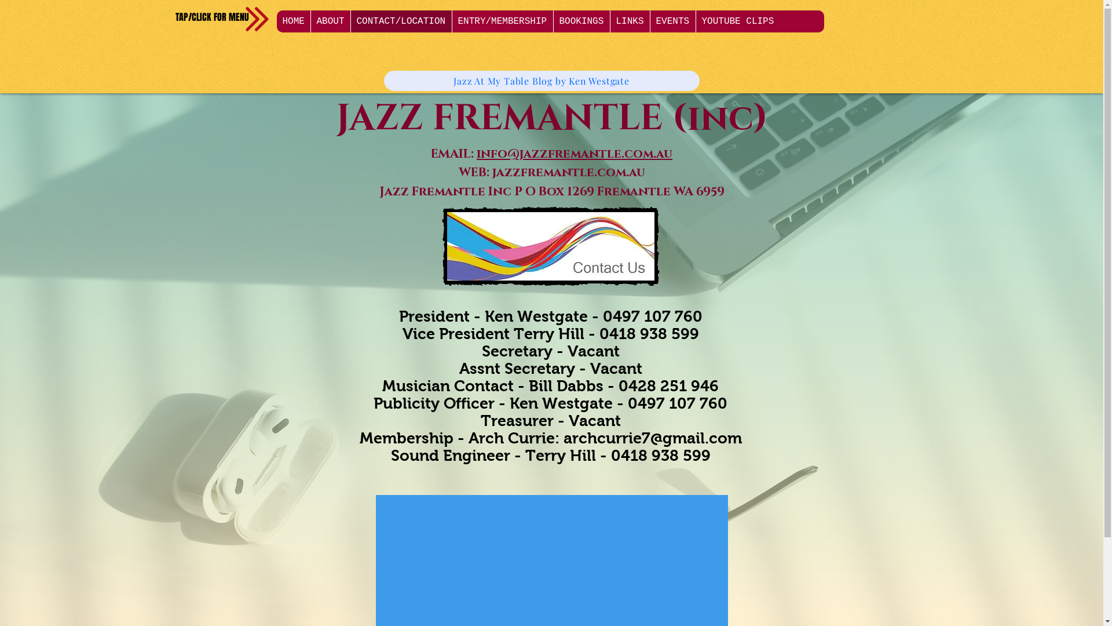 The width and height of the screenshot is (1112, 626). I want to click on ENTRY/MEMBERSHIP, so click(503, 21).